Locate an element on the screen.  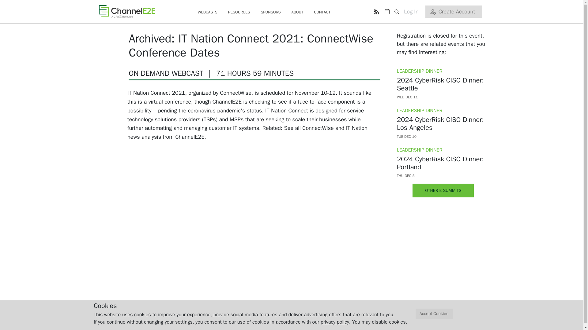
IT Nation news analysis is located at coordinates (247, 133).